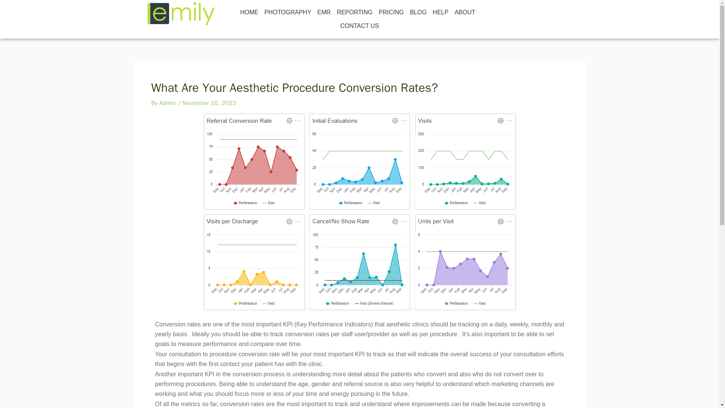 This screenshot has width=725, height=408. Describe the element at coordinates (168, 103) in the screenshot. I see `Admin` at that location.